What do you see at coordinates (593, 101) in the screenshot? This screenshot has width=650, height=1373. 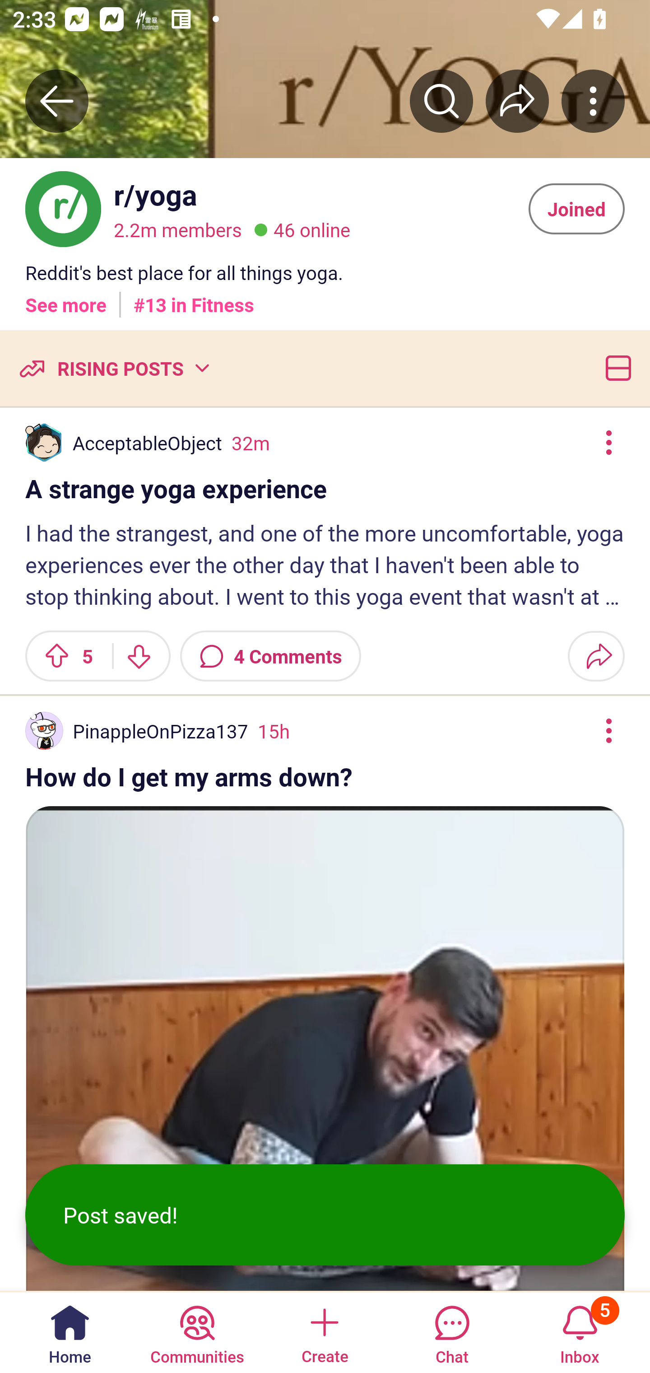 I see `More community actions` at bounding box center [593, 101].